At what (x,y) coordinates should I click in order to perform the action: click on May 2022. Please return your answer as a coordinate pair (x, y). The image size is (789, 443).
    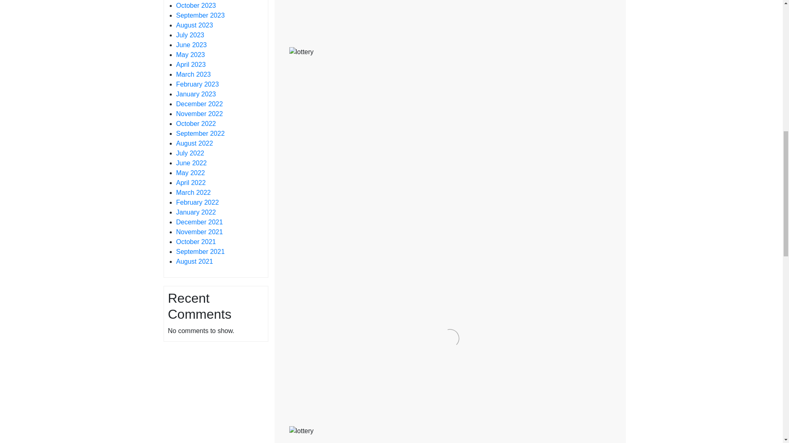
    Looking at the image, I should click on (190, 172).